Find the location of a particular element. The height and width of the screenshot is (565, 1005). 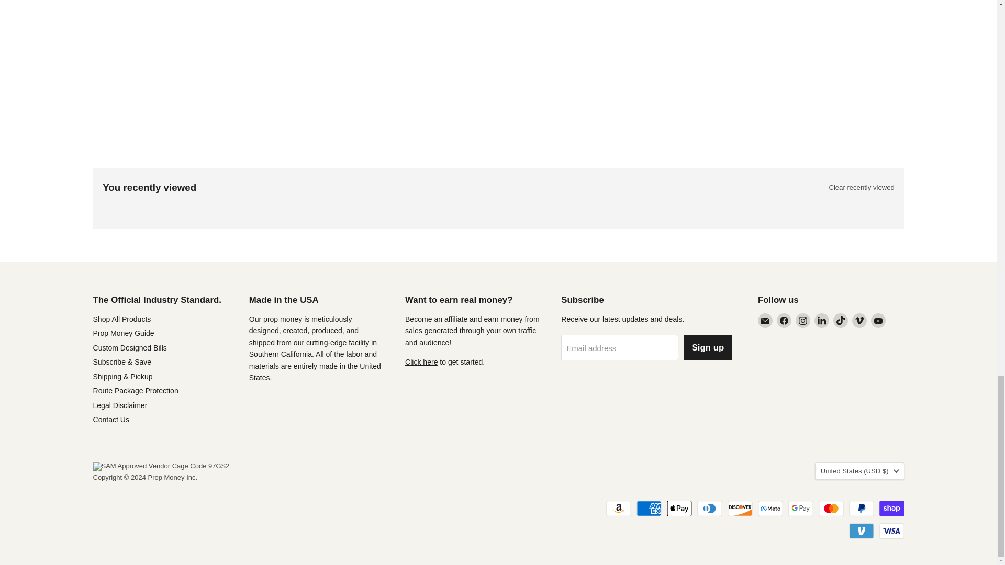

Instagram is located at coordinates (803, 321).